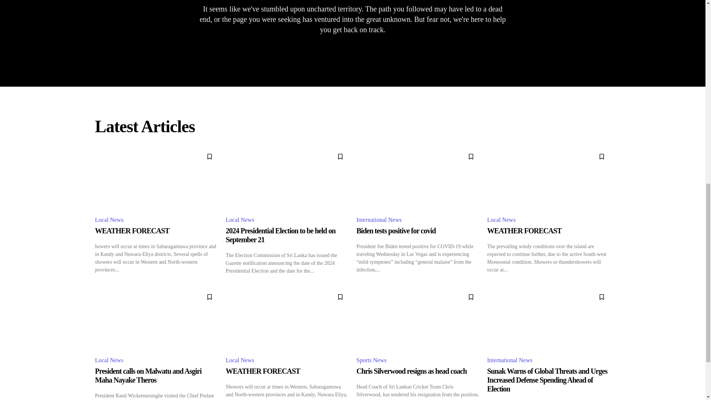 The image size is (711, 400). Describe the element at coordinates (110, 220) in the screenshot. I see `Local News` at that location.